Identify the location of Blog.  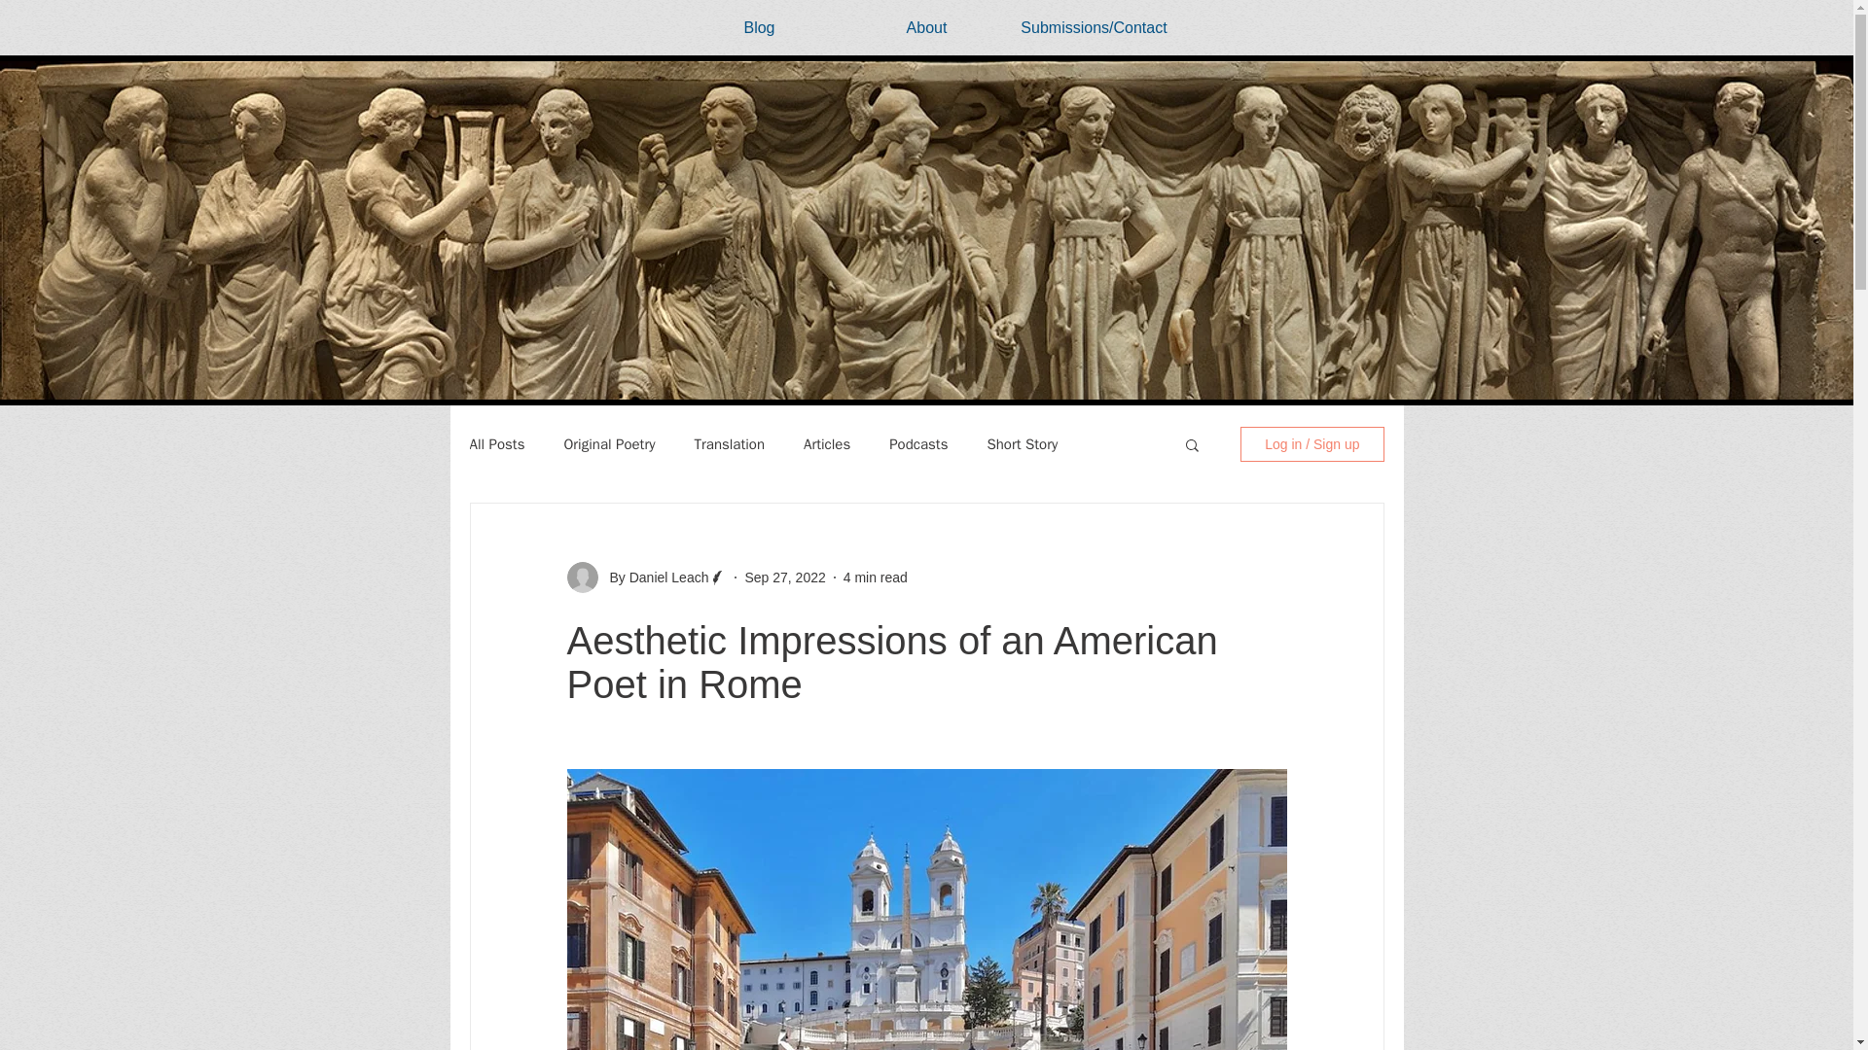
(758, 28).